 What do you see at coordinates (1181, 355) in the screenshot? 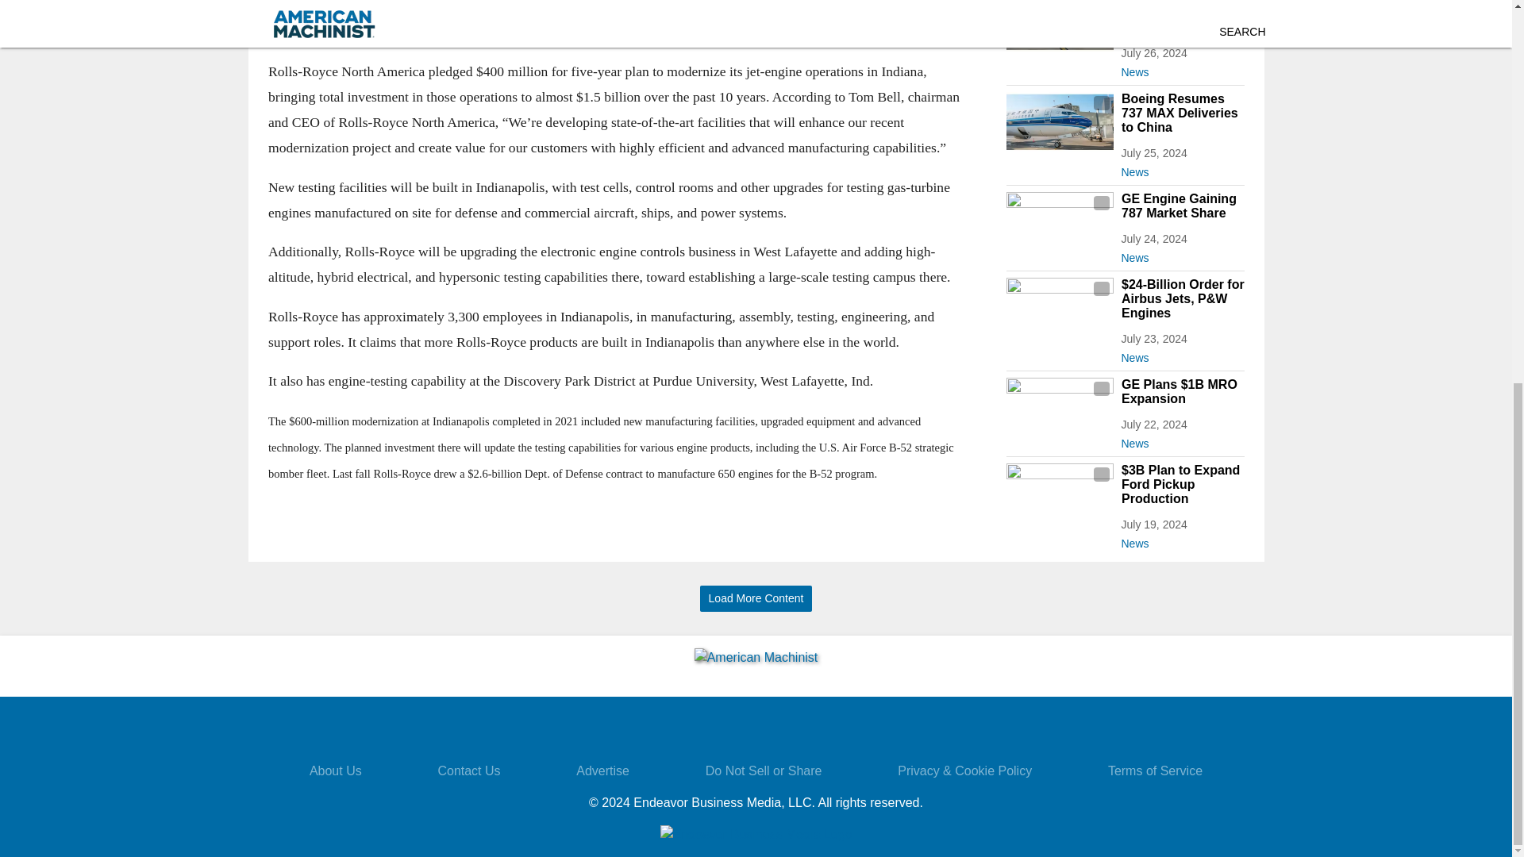
I see `News` at bounding box center [1181, 355].